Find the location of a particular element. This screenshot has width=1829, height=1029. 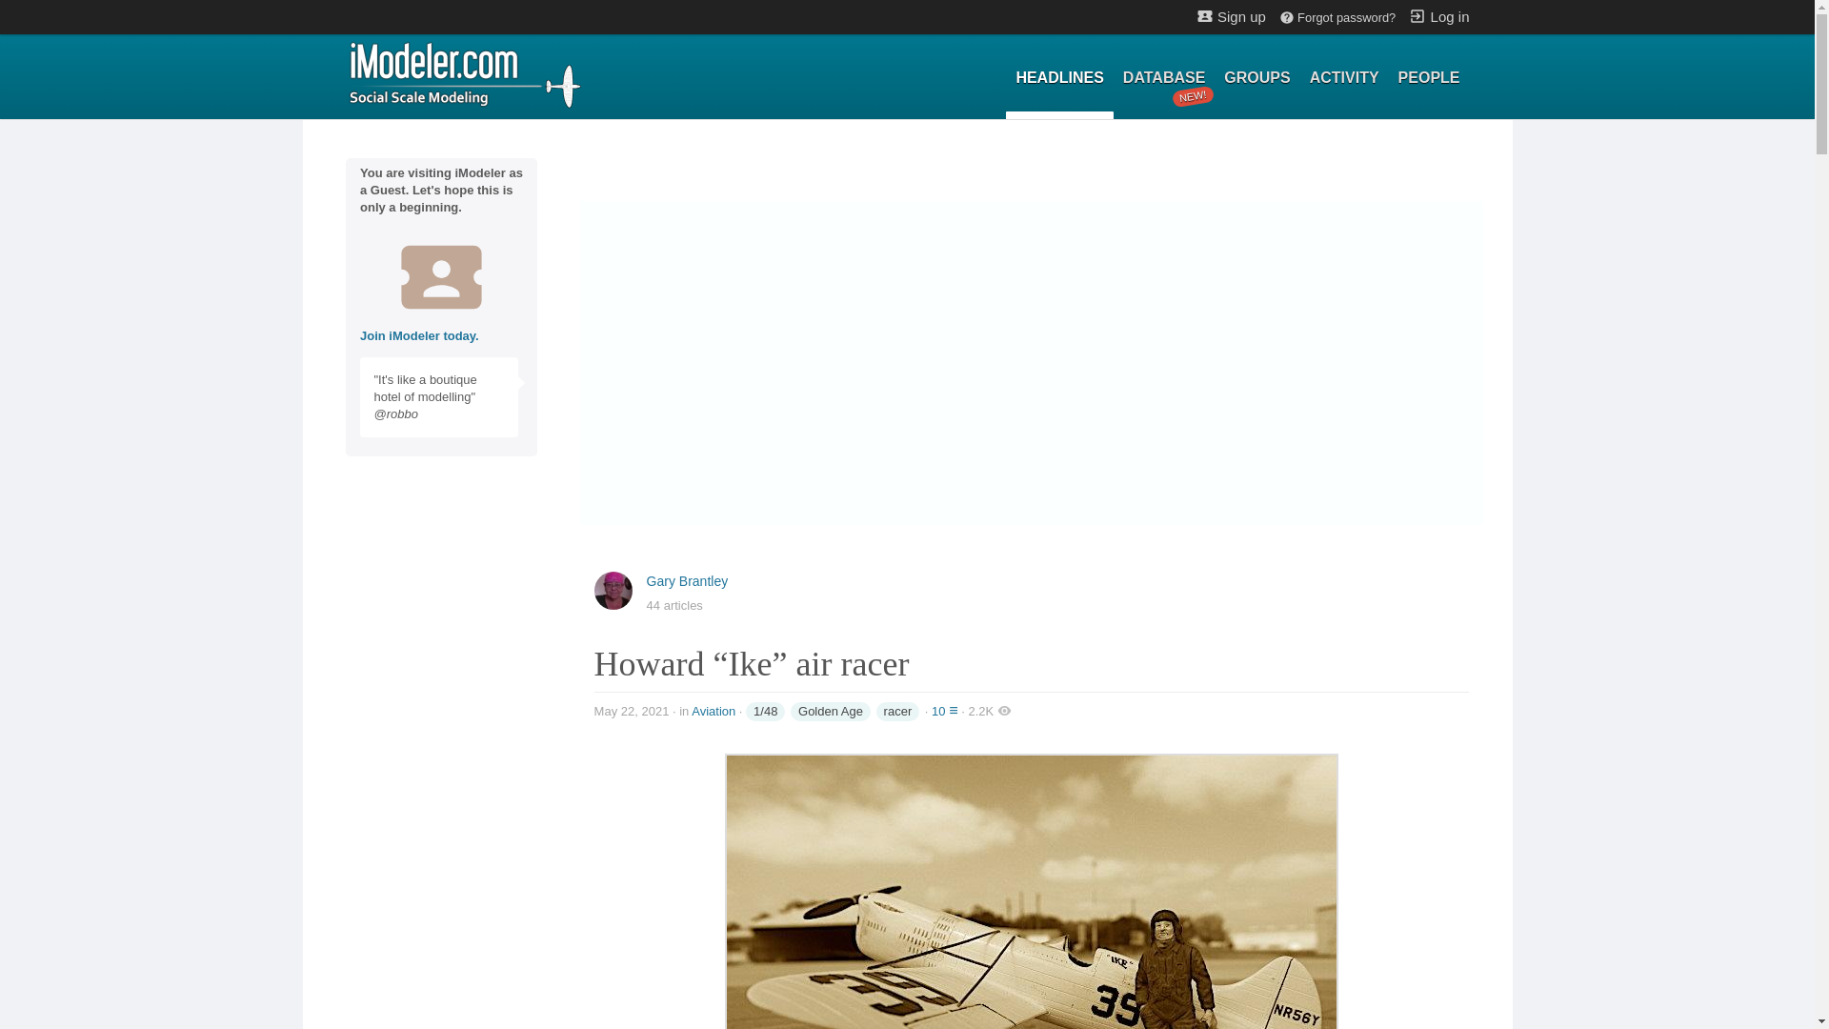

Golden Age is located at coordinates (830, 711).